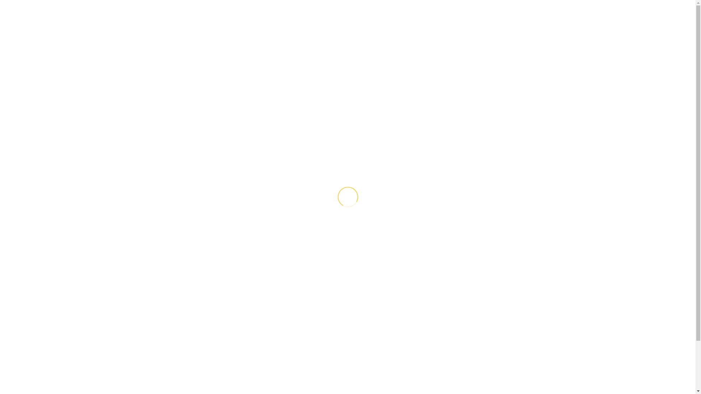  I want to click on ACCUEIL, so click(185, 63).